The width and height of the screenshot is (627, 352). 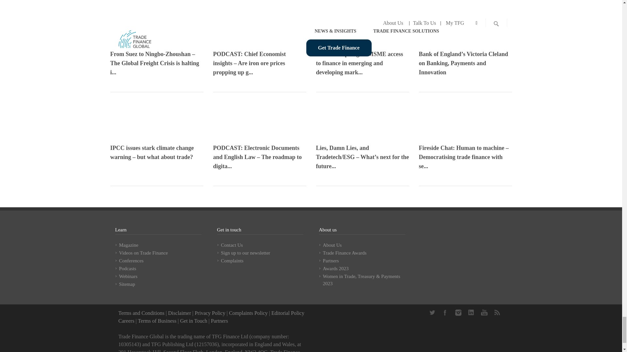 I want to click on Editorial Policy, so click(x=288, y=313).